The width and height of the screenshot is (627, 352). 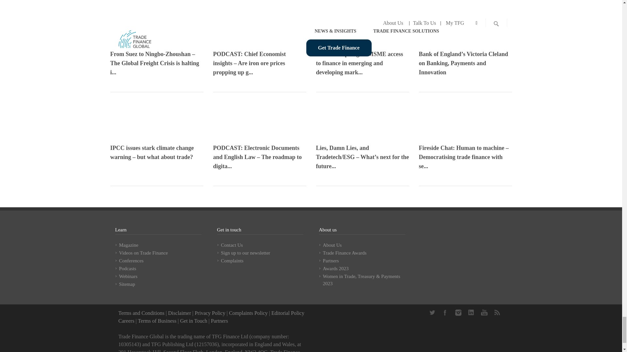 I want to click on Editorial Policy, so click(x=288, y=313).